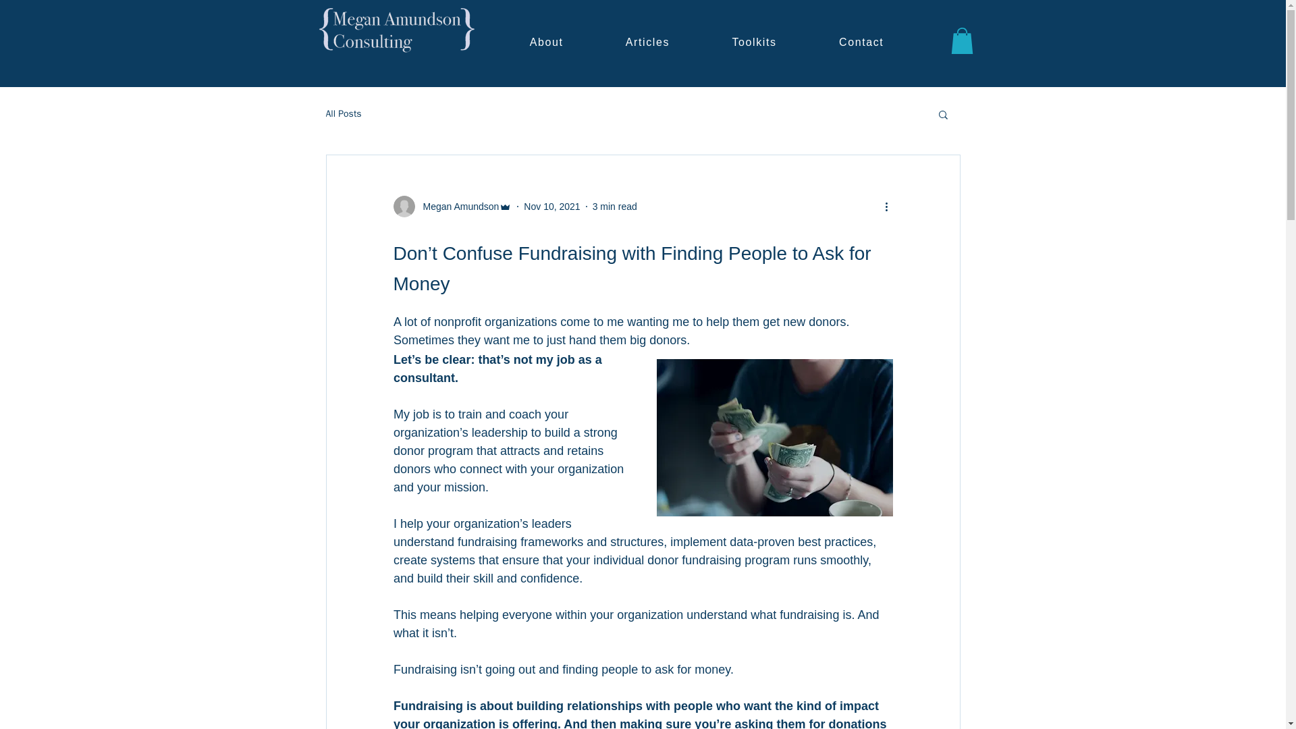 The height and width of the screenshot is (729, 1296). Describe the element at coordinates (861, 43) in the screenshot. I see `Contact` at that location.